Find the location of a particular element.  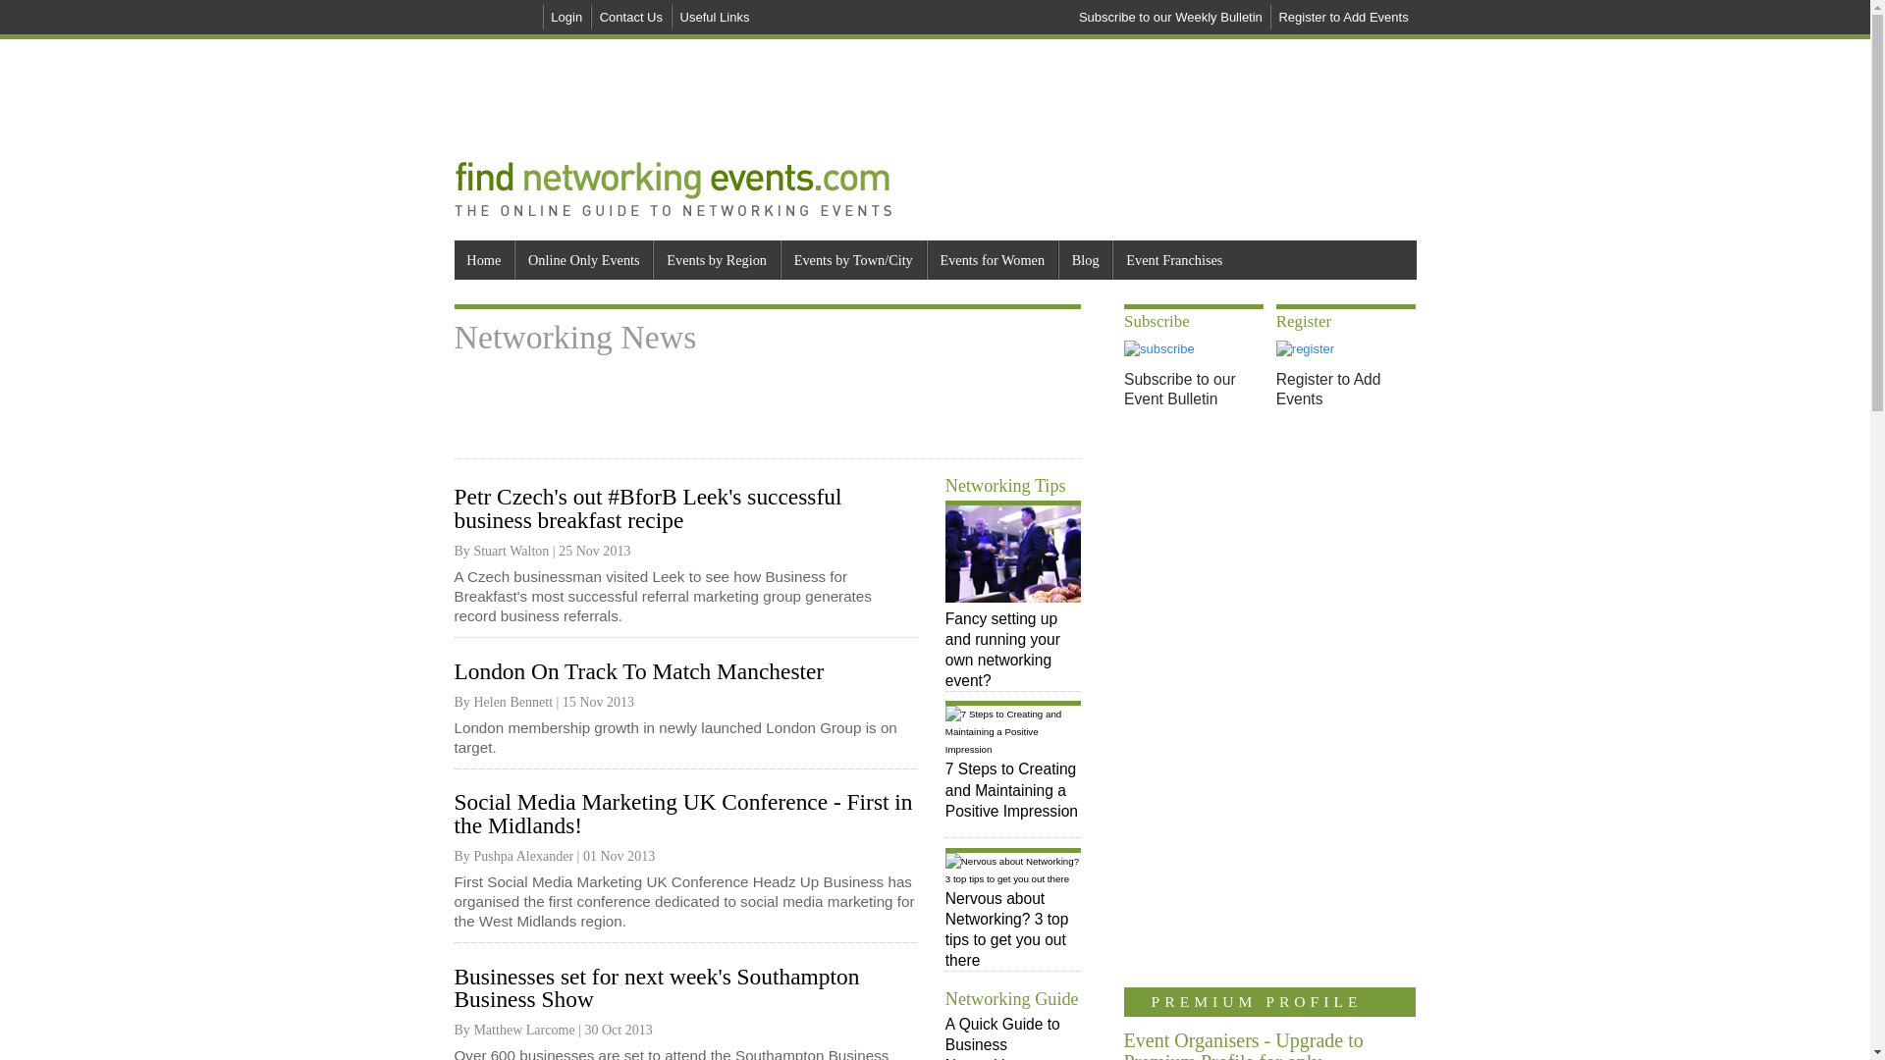

Login is located at coordinates (566, 18).